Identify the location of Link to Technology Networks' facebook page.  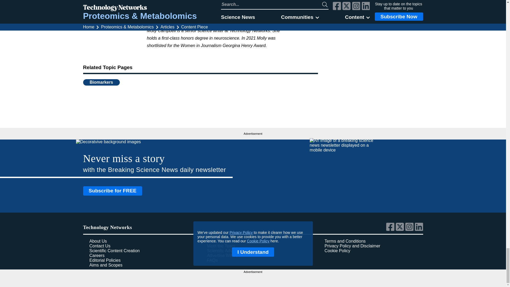
(391, 230).